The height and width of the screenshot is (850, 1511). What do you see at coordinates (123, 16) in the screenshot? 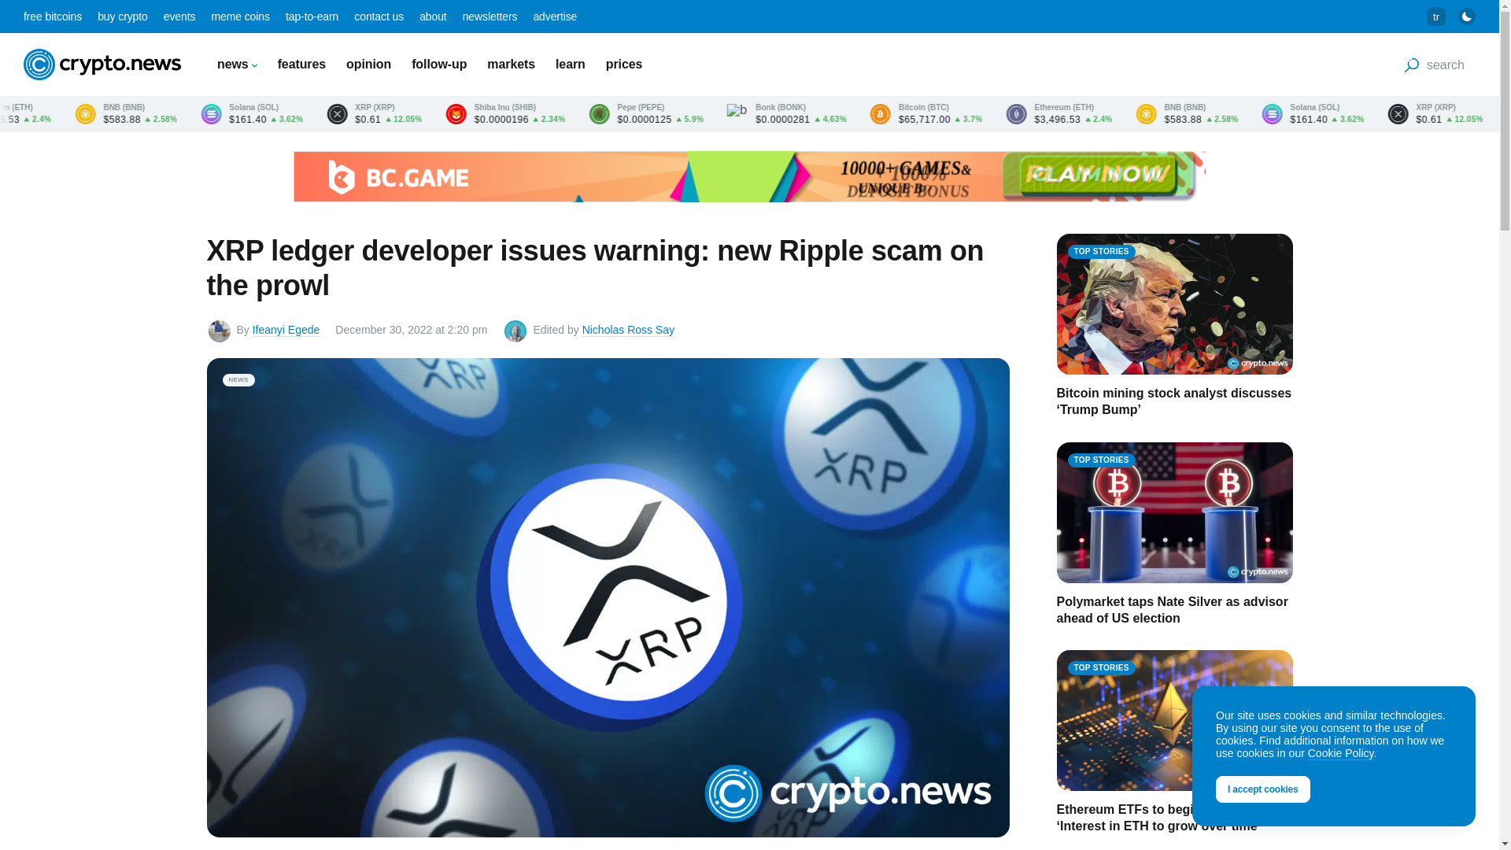
I see `buy crypto` at bounding box center [123, 16].